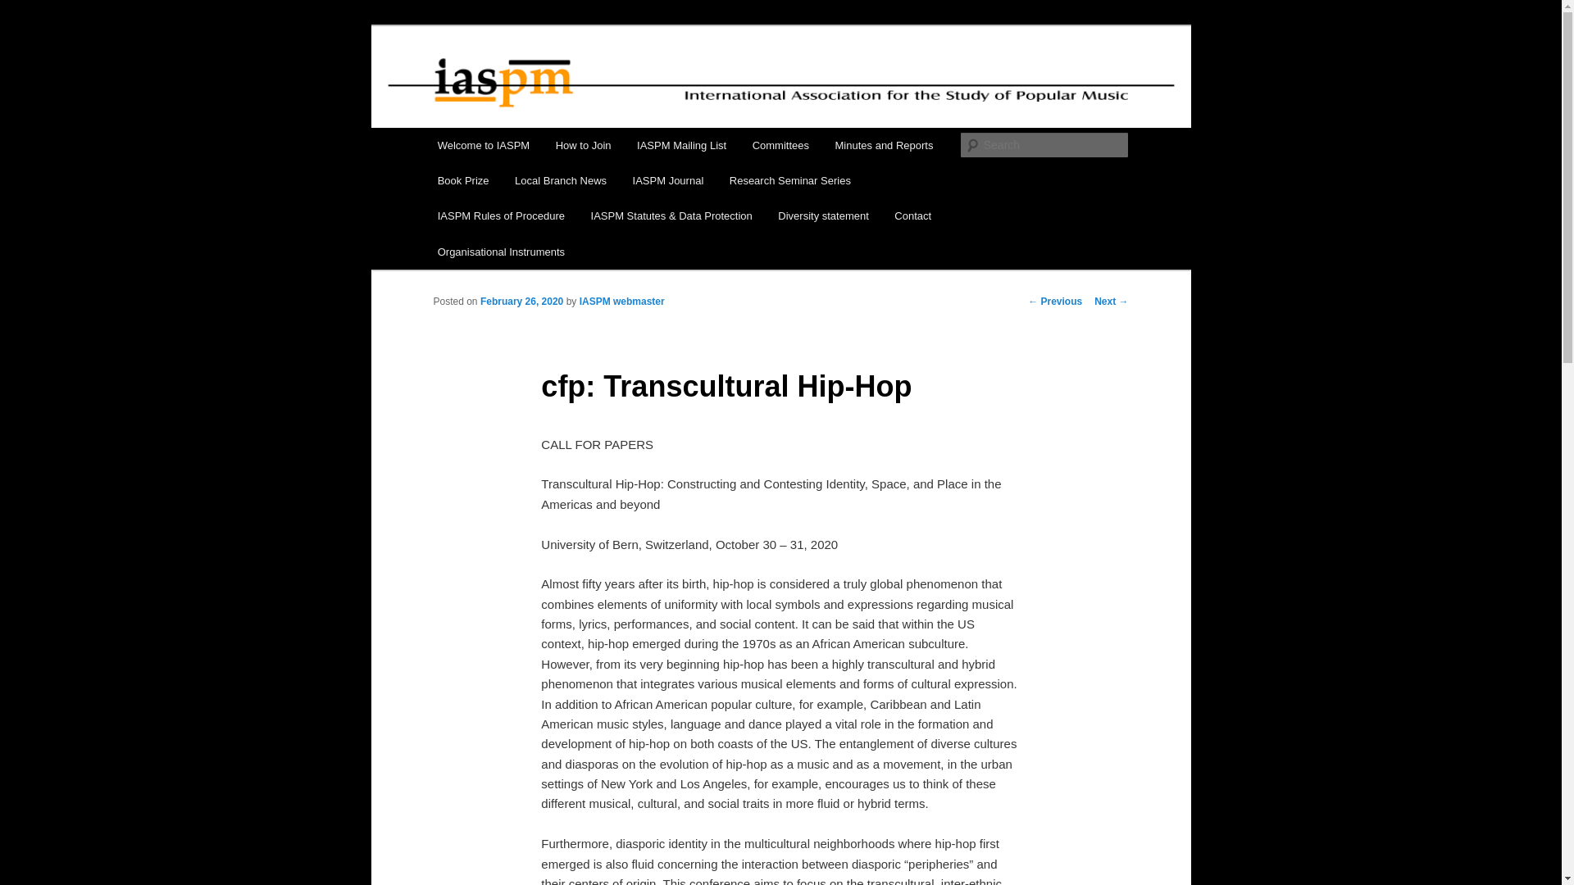 Image resolution: width=1574 pixels, height=885 pixels. I want to click on February 26, 2020, so click(521, 301).